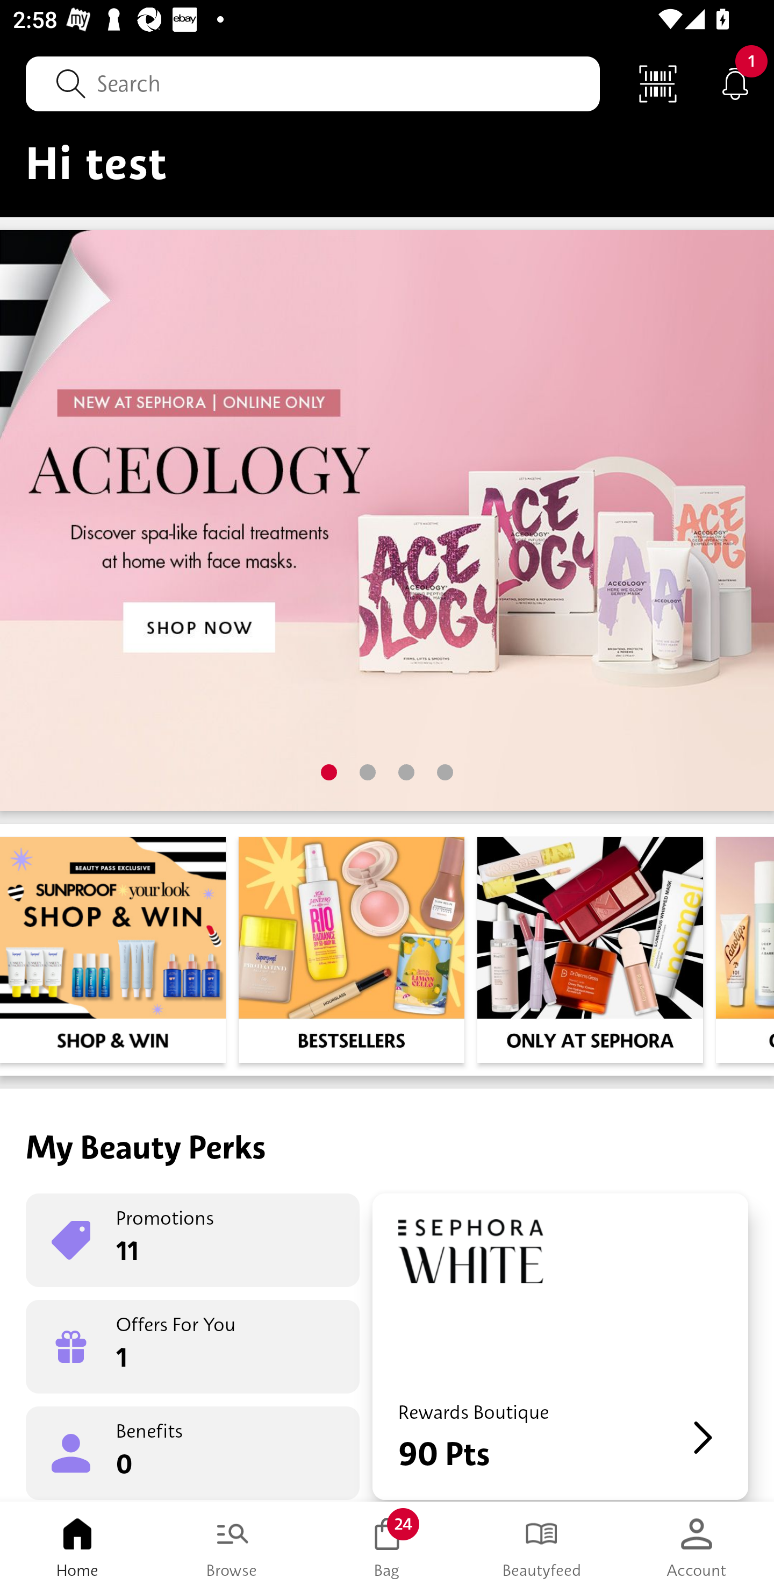 This screenshot has height=1592, width=774. What do you see at coordinates (192, 1240) in the screenshot?
I see `Promotions 11` at bounding box center [192, 1240].